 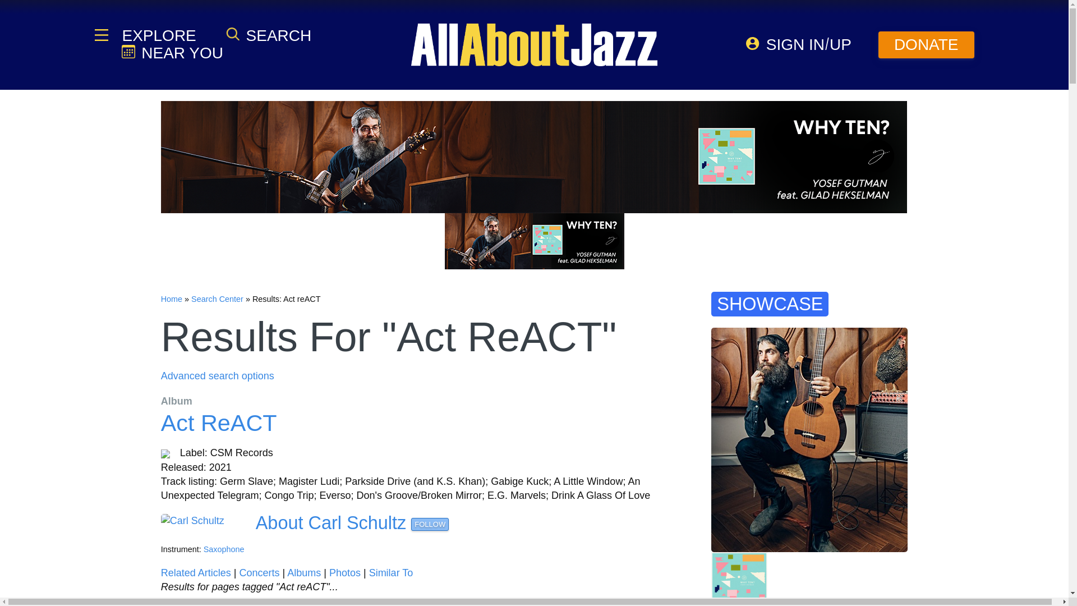 What do you see at coordinates (331, 523) in the screenshot?
I see `View Carl Schultz Page at All About Jazz` at bounding box center [331, 523].